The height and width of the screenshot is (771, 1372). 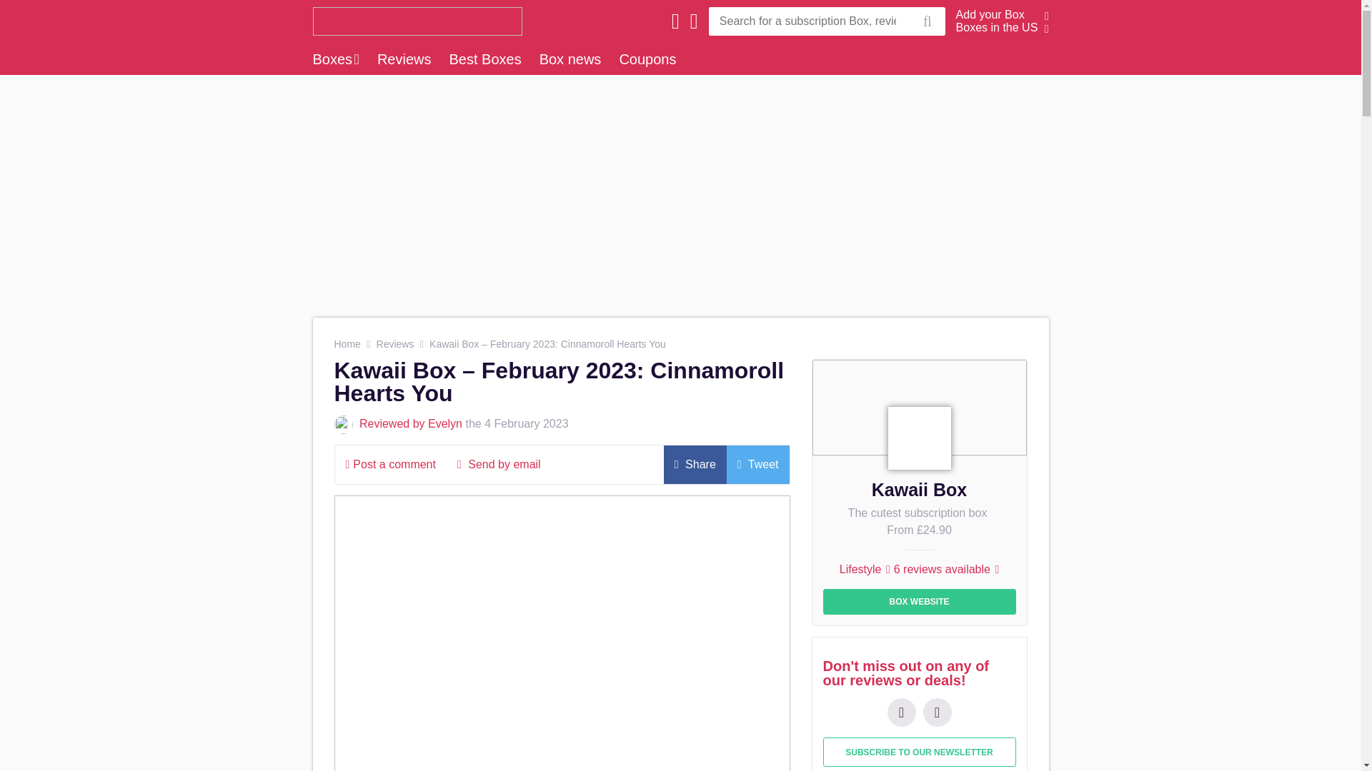 What do you see at coordinates (413, 21) in the screenshot?
I see `All Subscription Boxes UK` at bounding box center [413, 21].